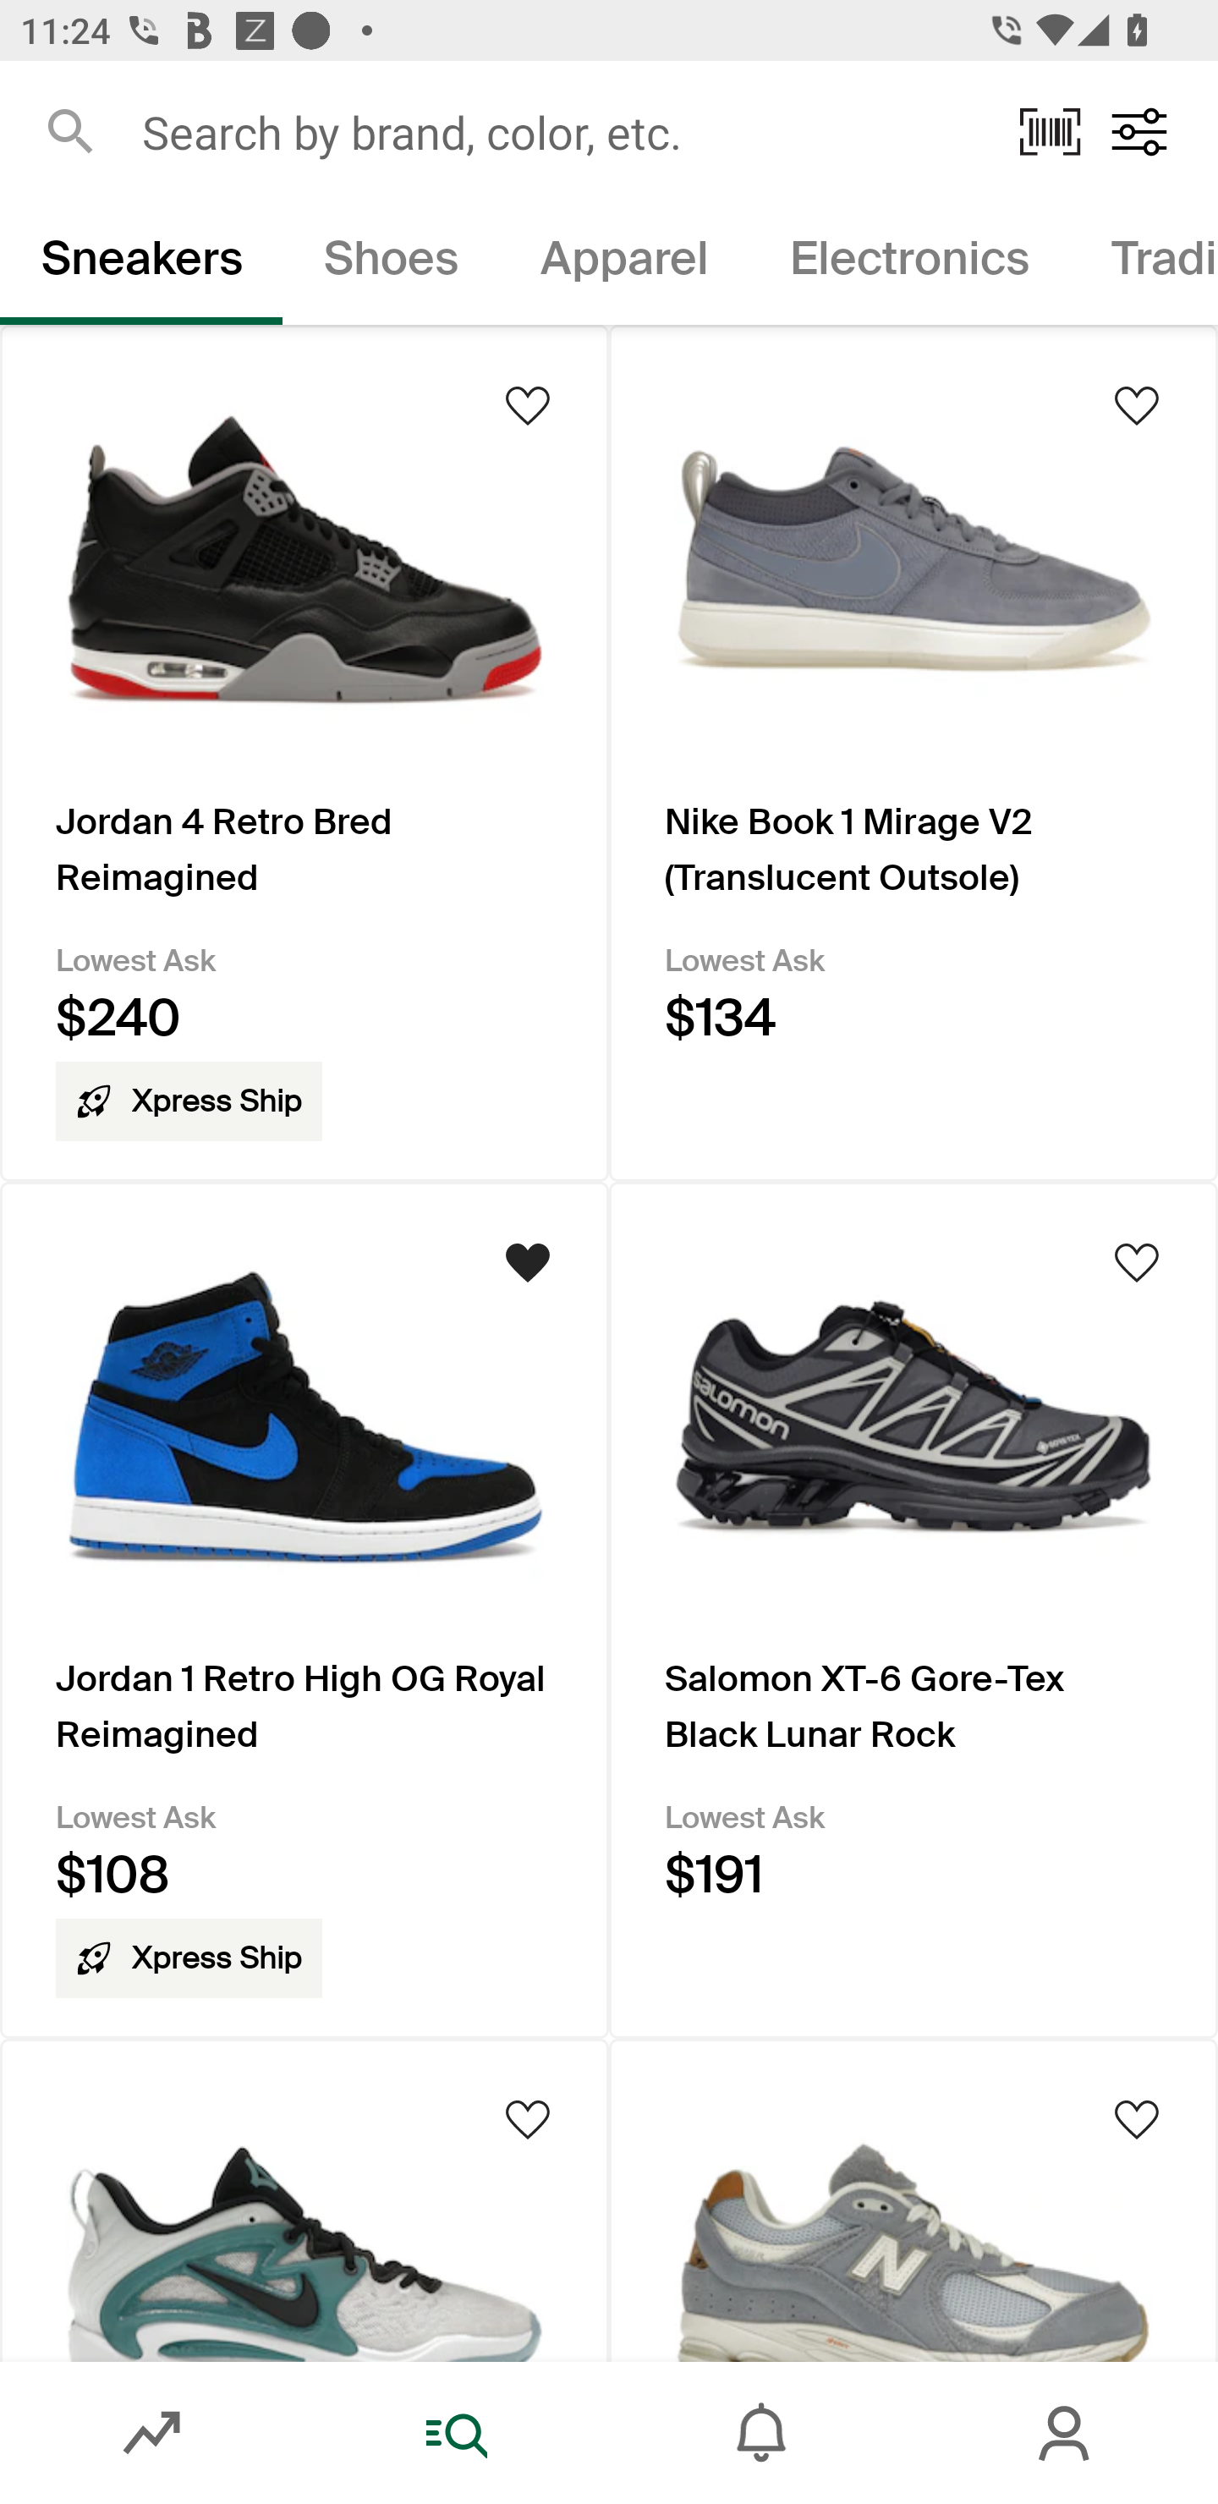 Image resolution: width=1218 pixels, height=2504 pixels. I want to click on Apparel, so click(624, 264).